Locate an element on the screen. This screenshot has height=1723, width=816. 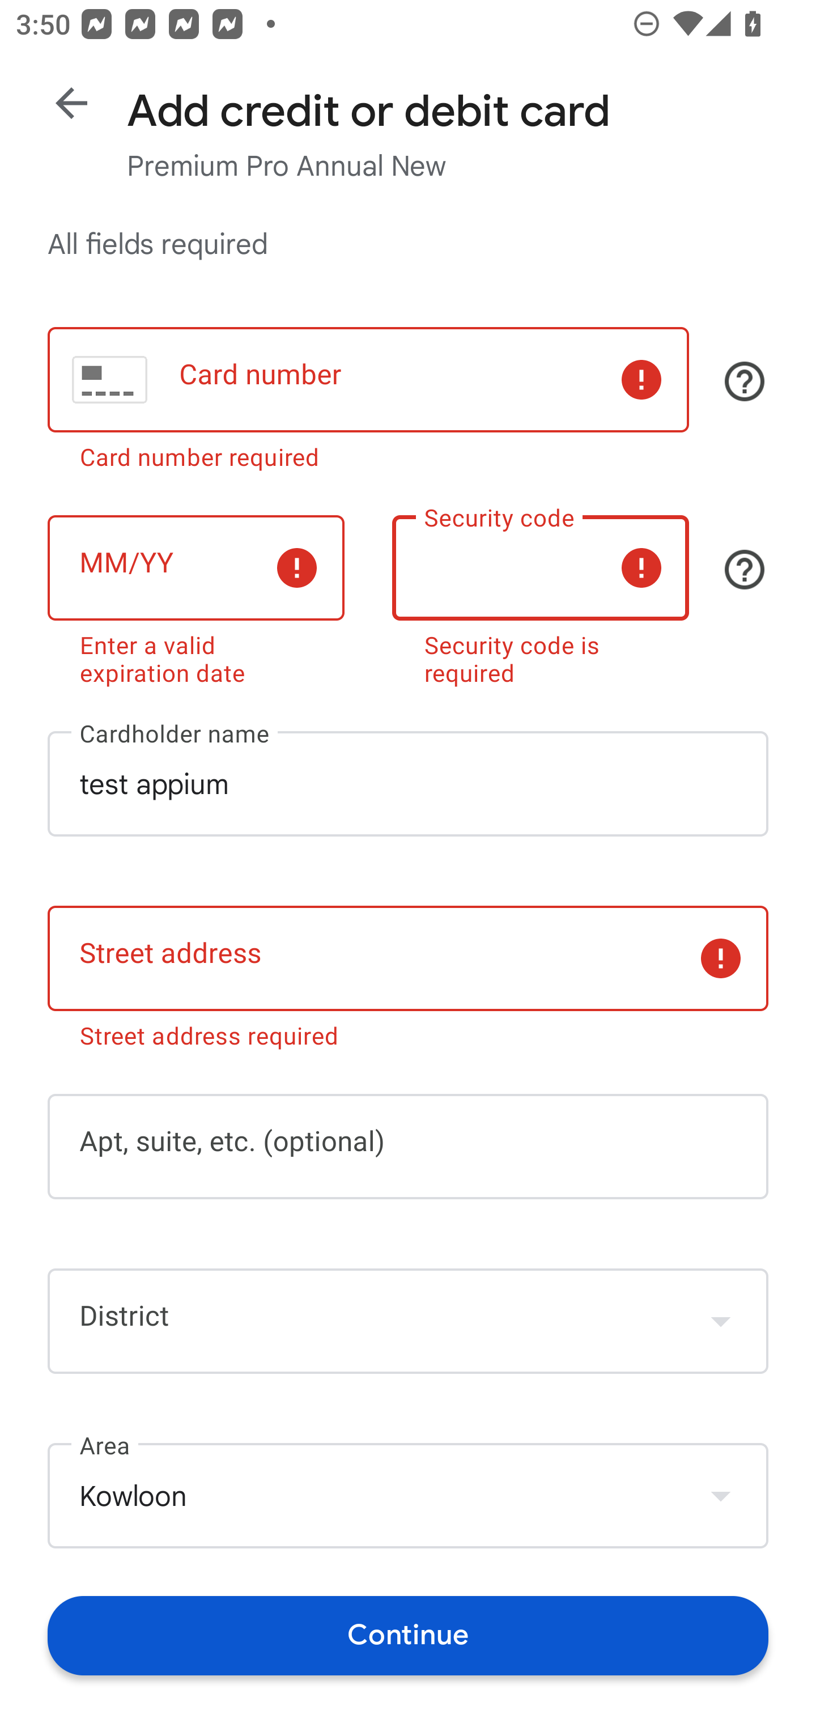
Apt, suite, etc. (optional) is located at coordinates (408, 1146).